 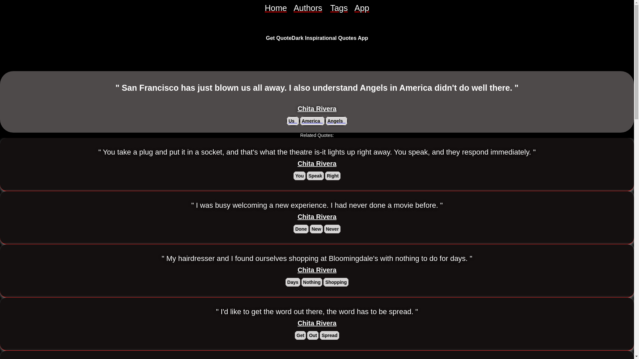 What do you see at coordinates (335, 282) in the screenshot?
I see `Shopping` at bounding box center [335, 282].